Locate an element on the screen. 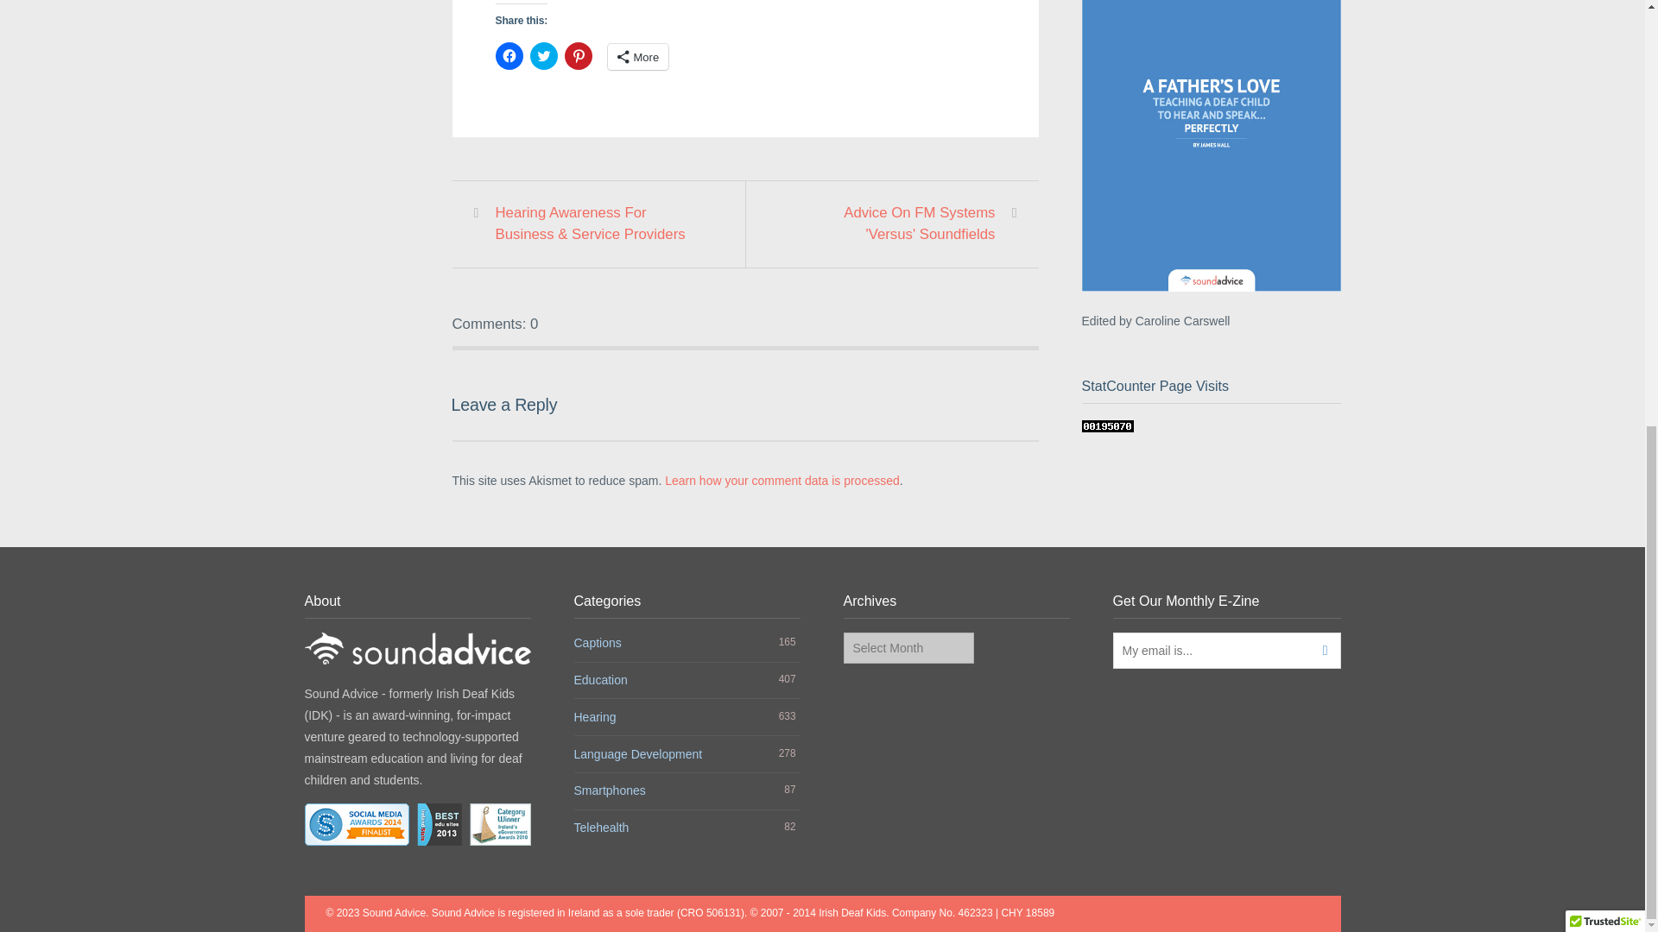  Click to share on Pinterest is located at coordinates (579, 55).